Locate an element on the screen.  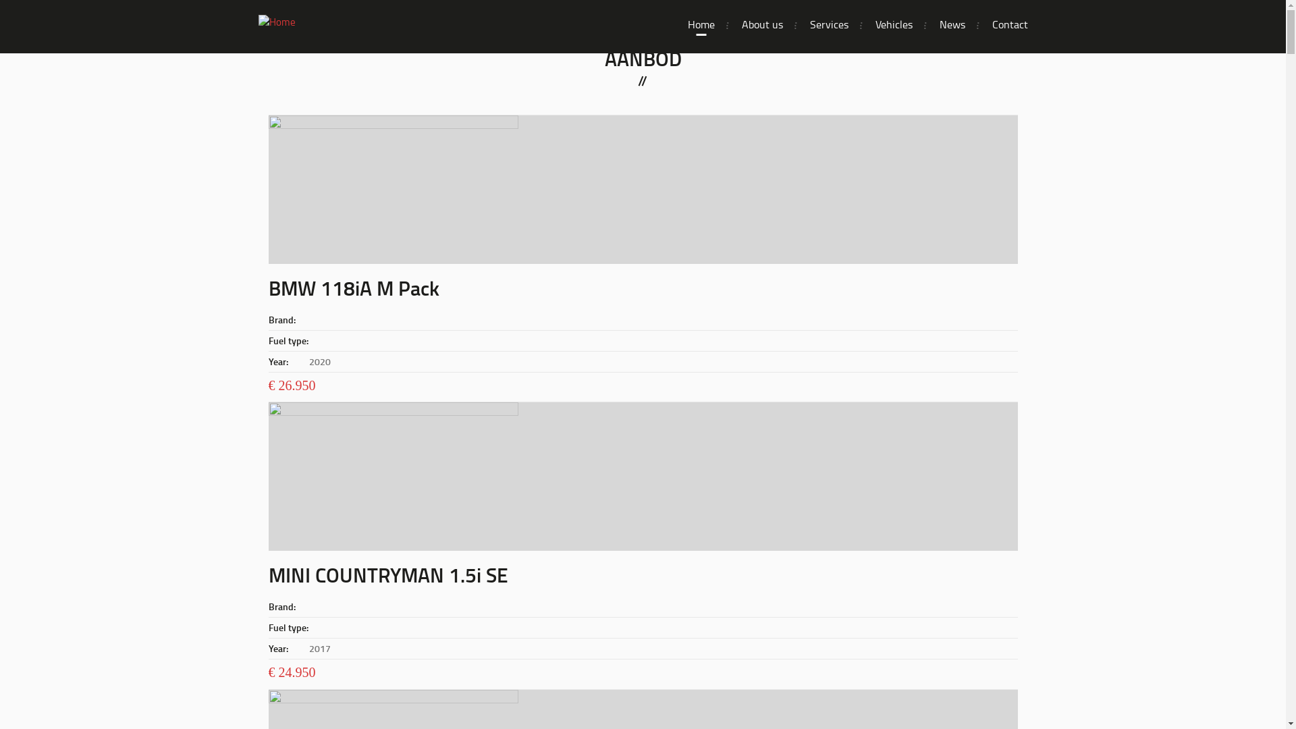
Contact is located at coordinates (1010, 24).